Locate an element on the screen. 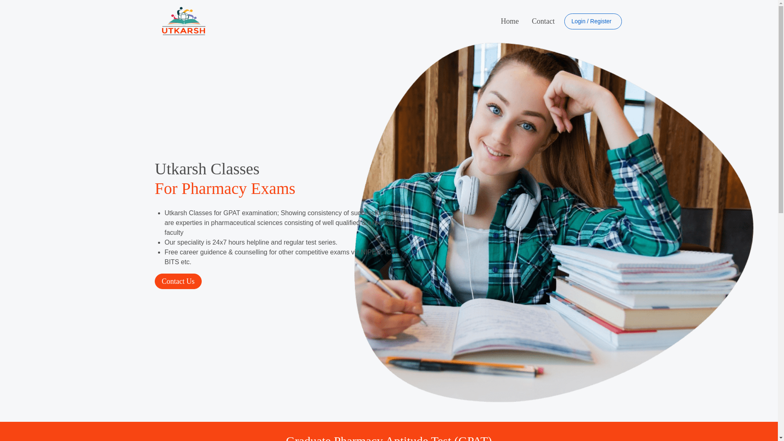  Contact Us is located at coordinates (178, 281).